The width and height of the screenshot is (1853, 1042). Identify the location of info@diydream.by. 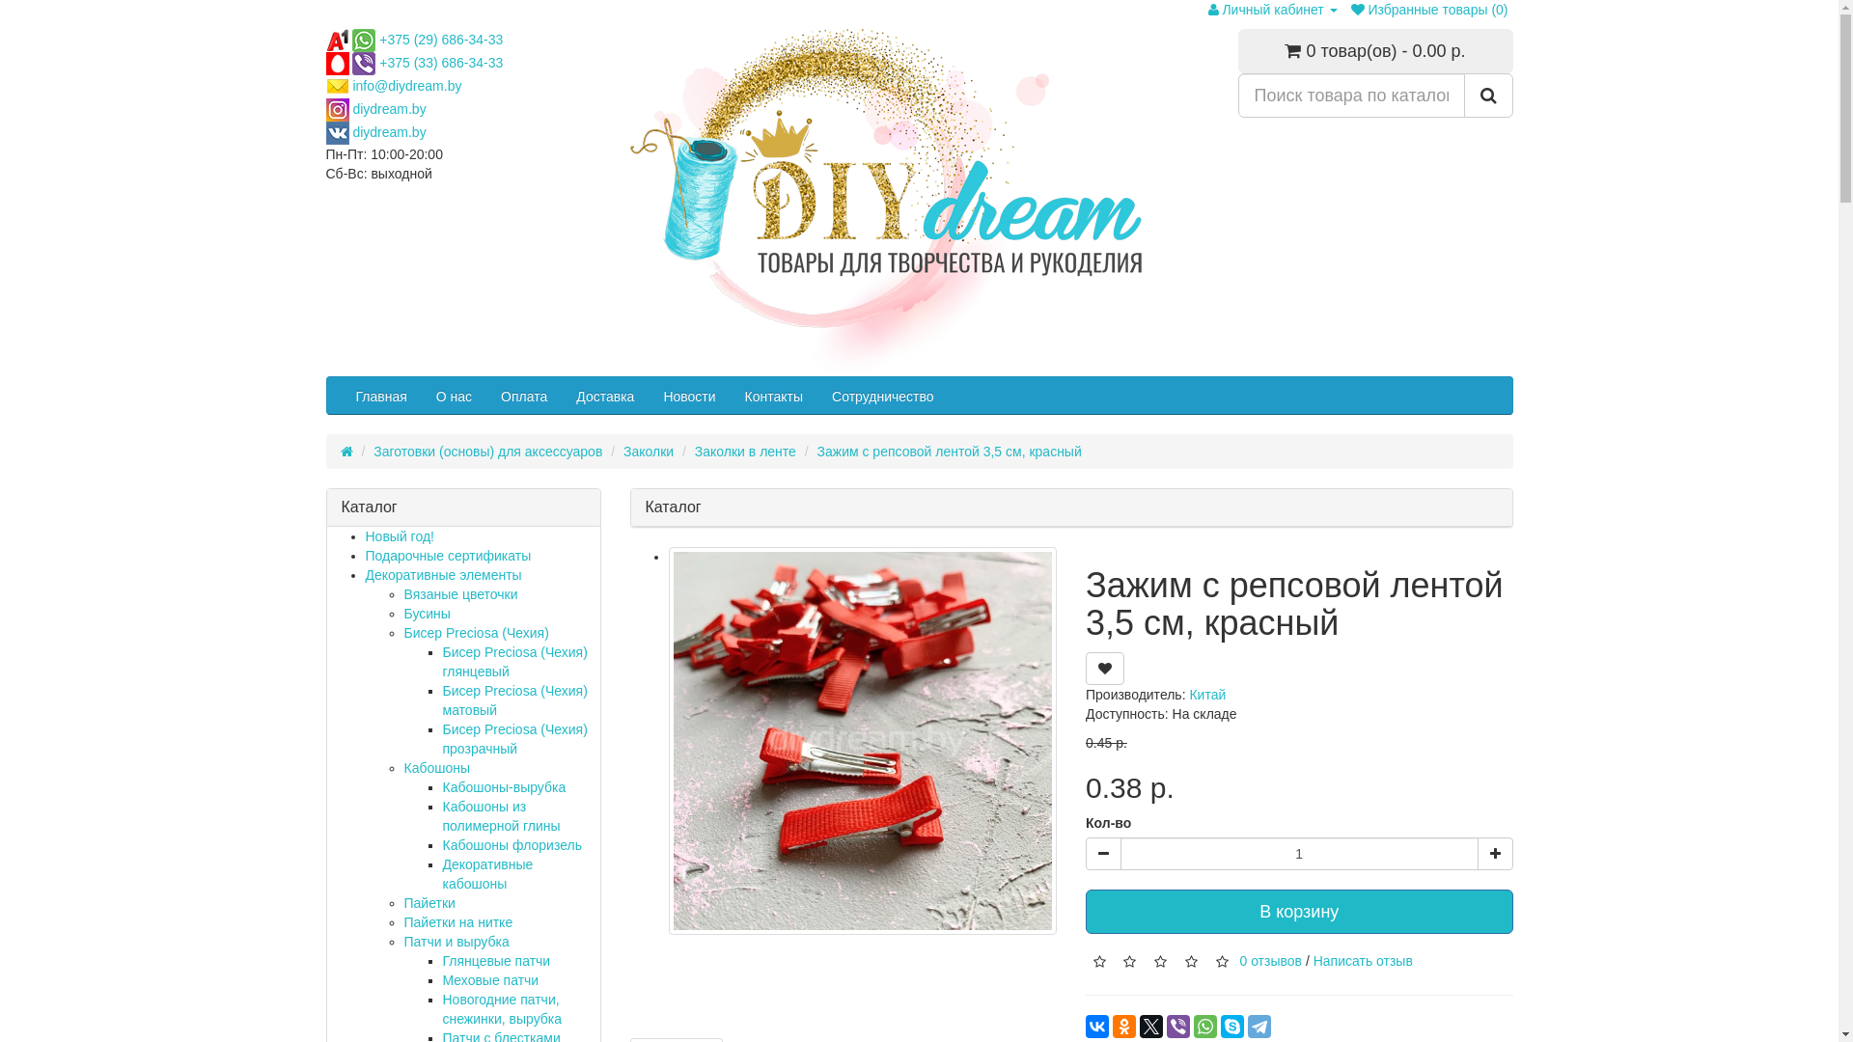
(407, 86).